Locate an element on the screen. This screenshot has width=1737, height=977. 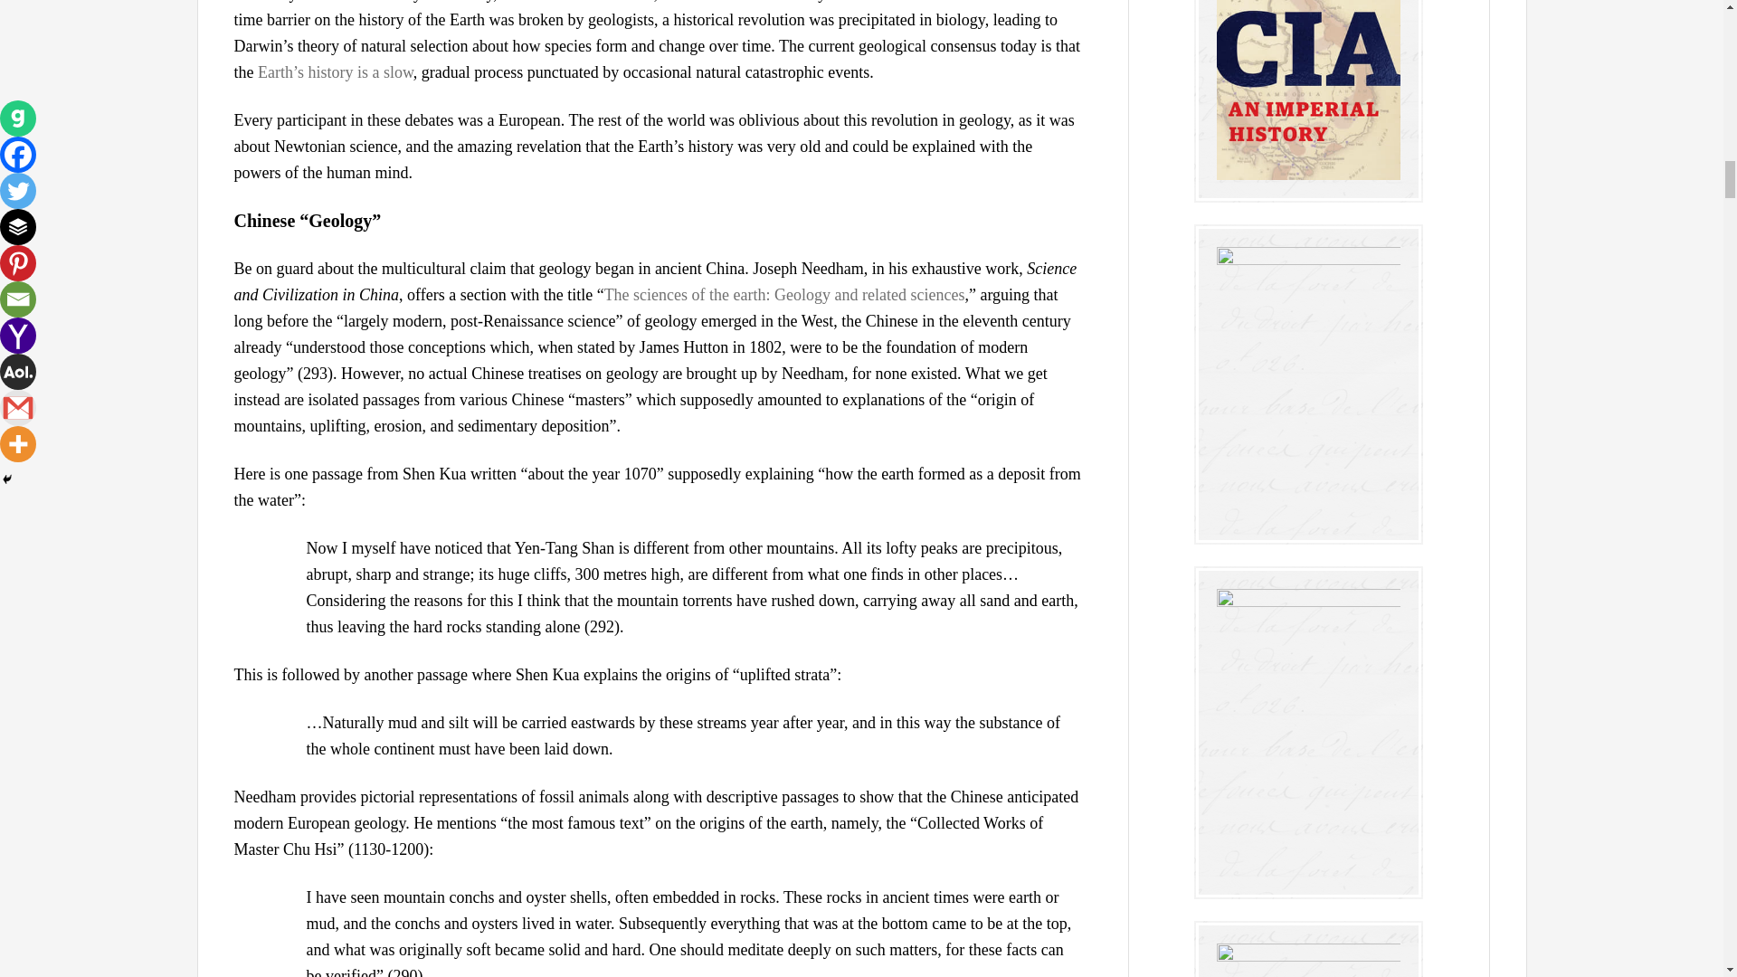
The sciences of the earth: Geology and related sciences is located at coordinates (785, 295).